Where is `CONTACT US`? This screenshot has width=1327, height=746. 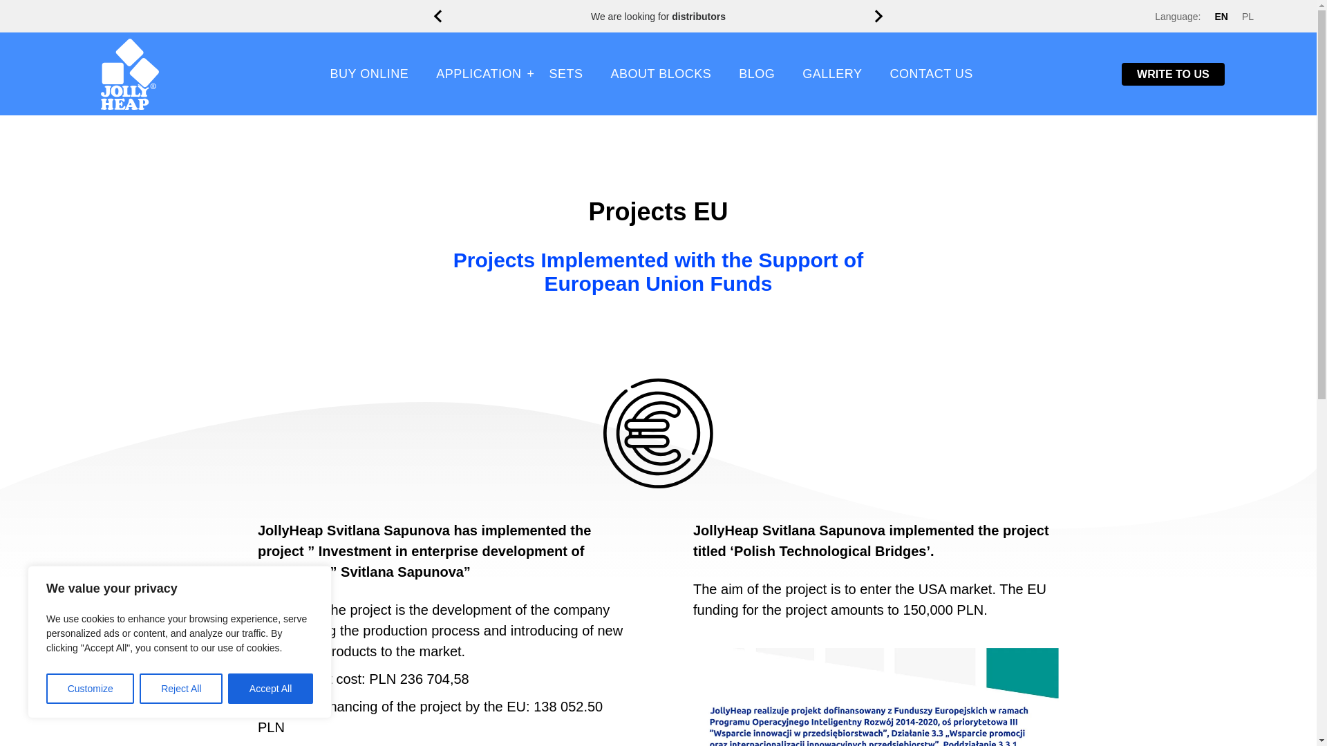
CONTACT US is located at coordinates (930, 74).